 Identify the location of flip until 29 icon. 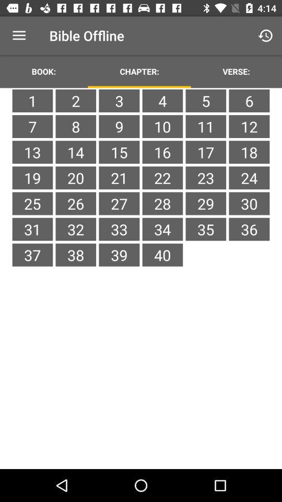
(206, 203).